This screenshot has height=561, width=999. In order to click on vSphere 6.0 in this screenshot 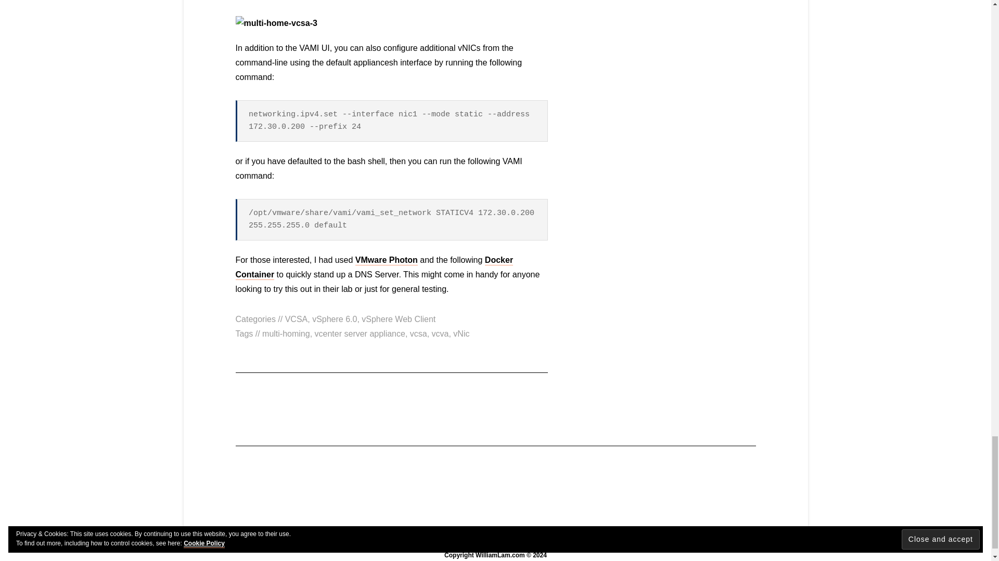, I will do `click(334, 319)`.